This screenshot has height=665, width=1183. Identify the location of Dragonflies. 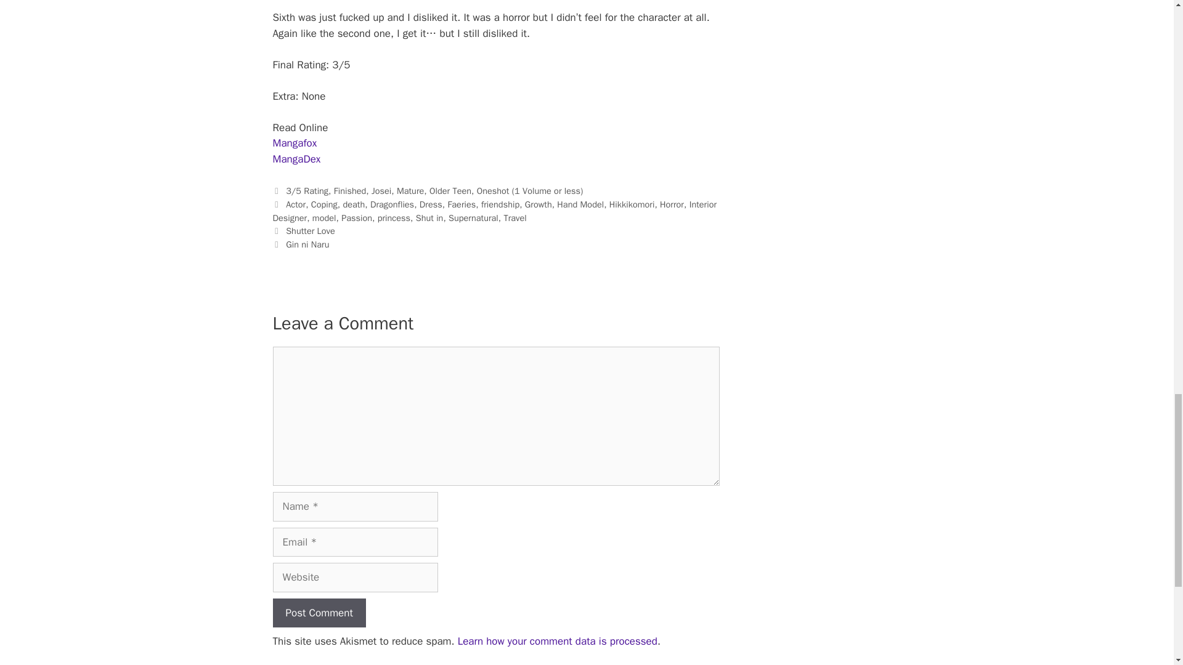
(392, 204).